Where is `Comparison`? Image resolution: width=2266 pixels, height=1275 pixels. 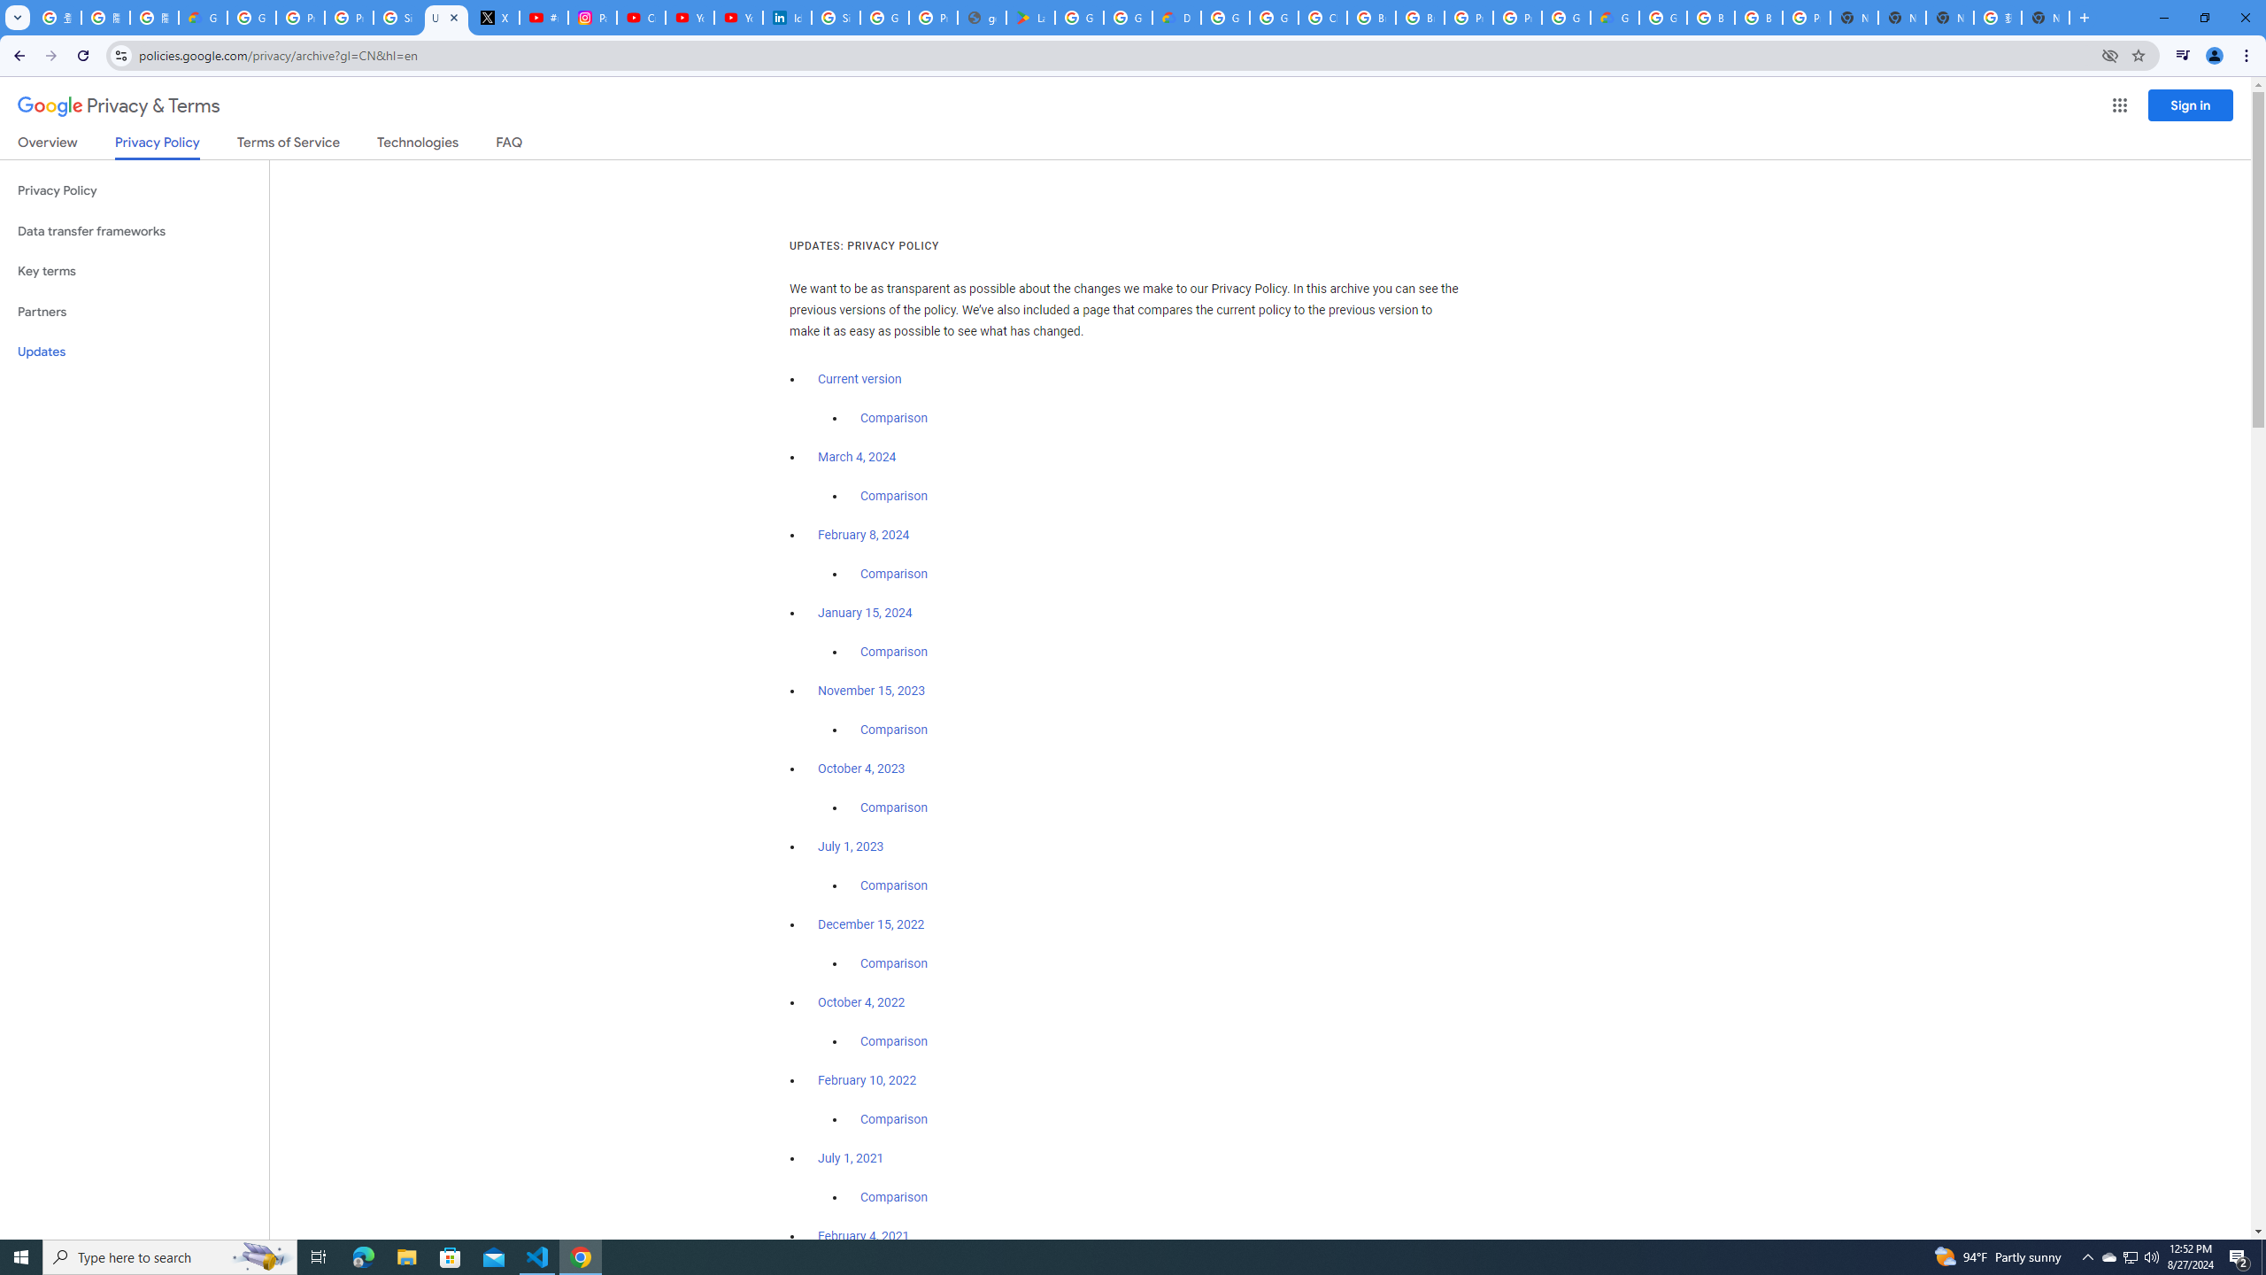
Comparison is located at coordinates (894, 1197).